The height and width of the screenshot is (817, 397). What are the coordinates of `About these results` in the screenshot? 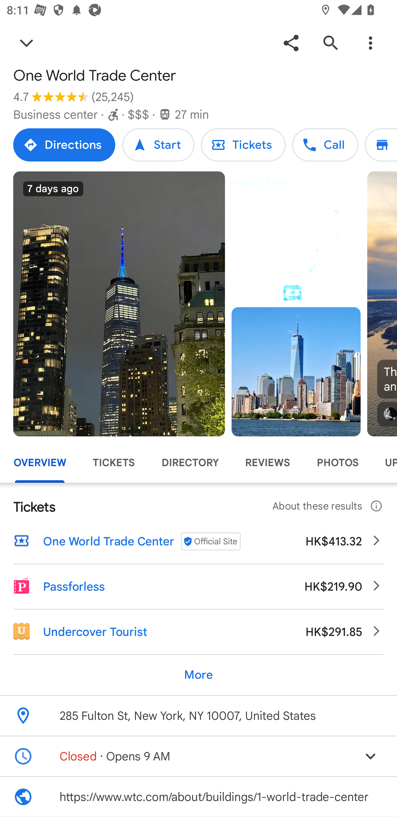 It's located at (328, 506).